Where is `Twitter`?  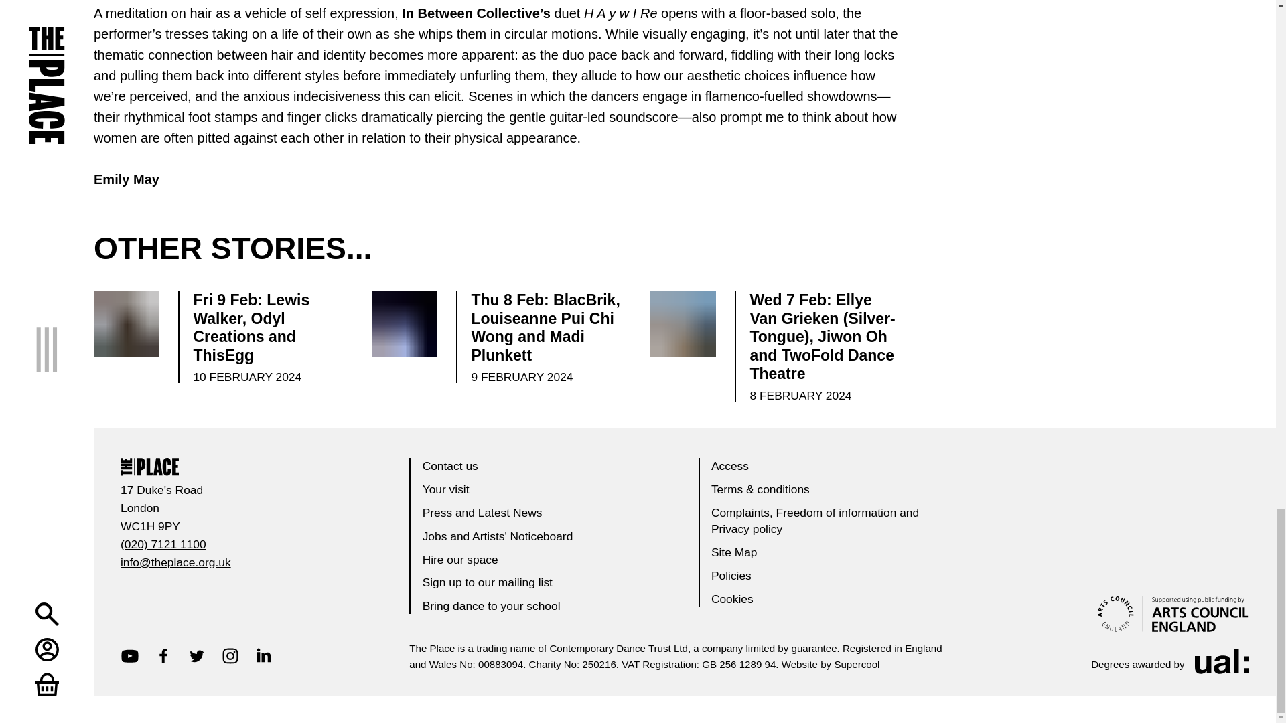 Twitter is located at coordinates (197, 655).